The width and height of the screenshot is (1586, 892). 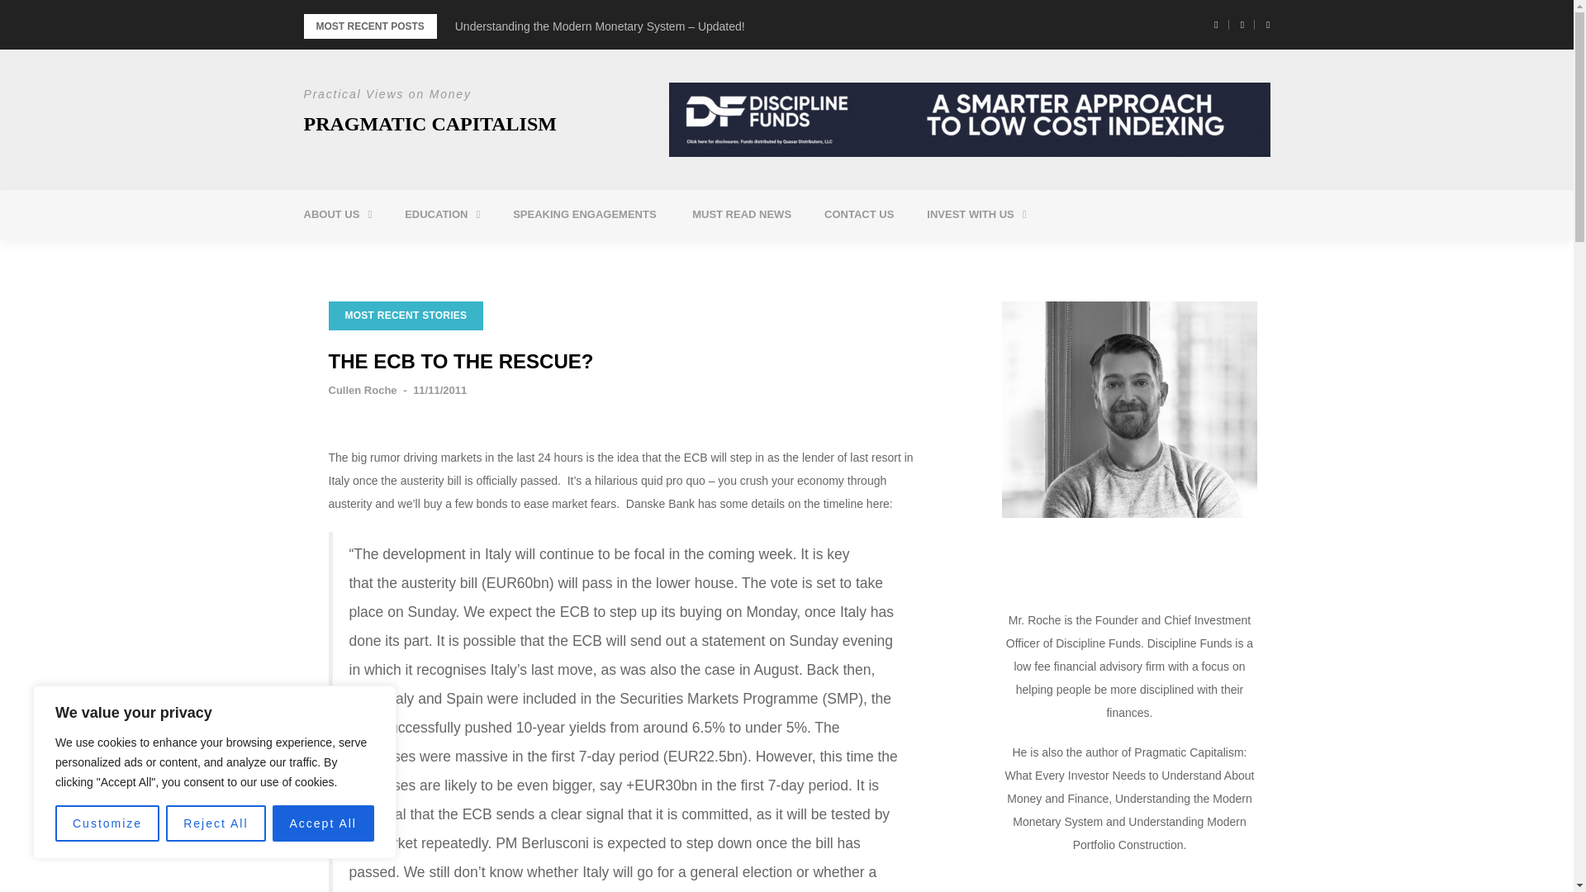 I want to click on Accept All, so click(x=324, y=823).